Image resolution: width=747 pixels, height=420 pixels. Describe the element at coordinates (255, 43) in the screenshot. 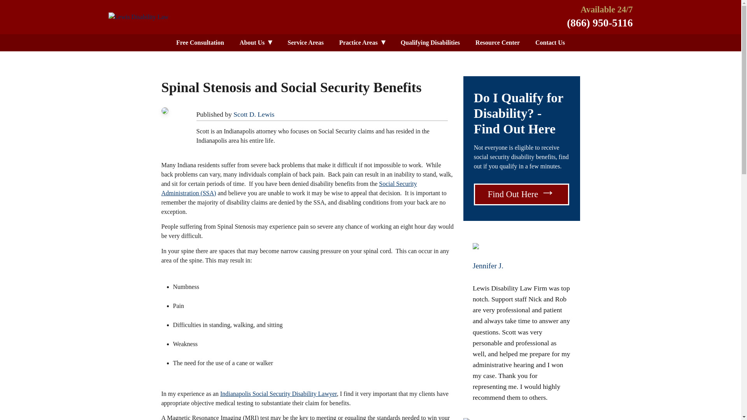

I see `About Us` at that location.